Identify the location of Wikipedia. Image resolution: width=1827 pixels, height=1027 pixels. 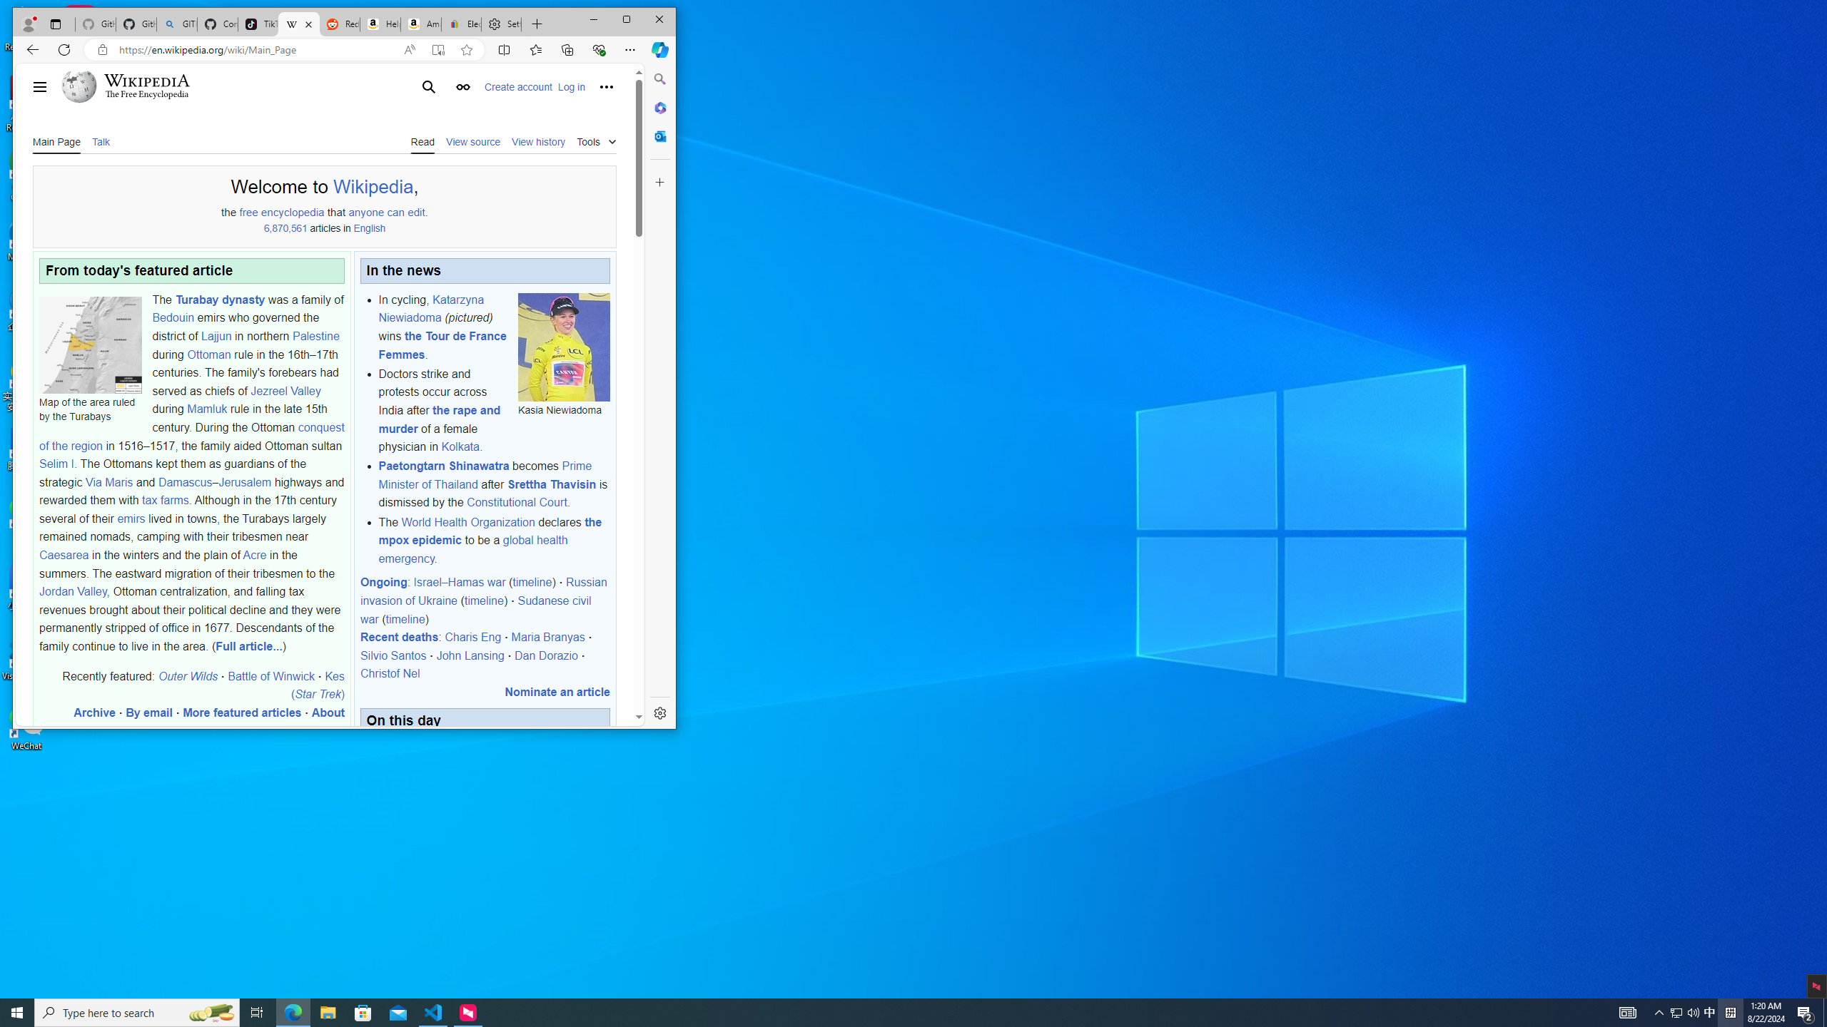
(373, 187).